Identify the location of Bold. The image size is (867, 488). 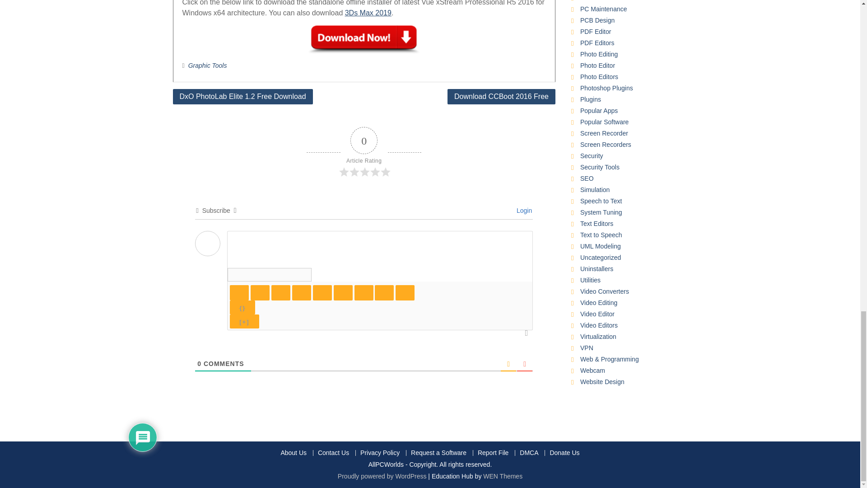
(239, 293).